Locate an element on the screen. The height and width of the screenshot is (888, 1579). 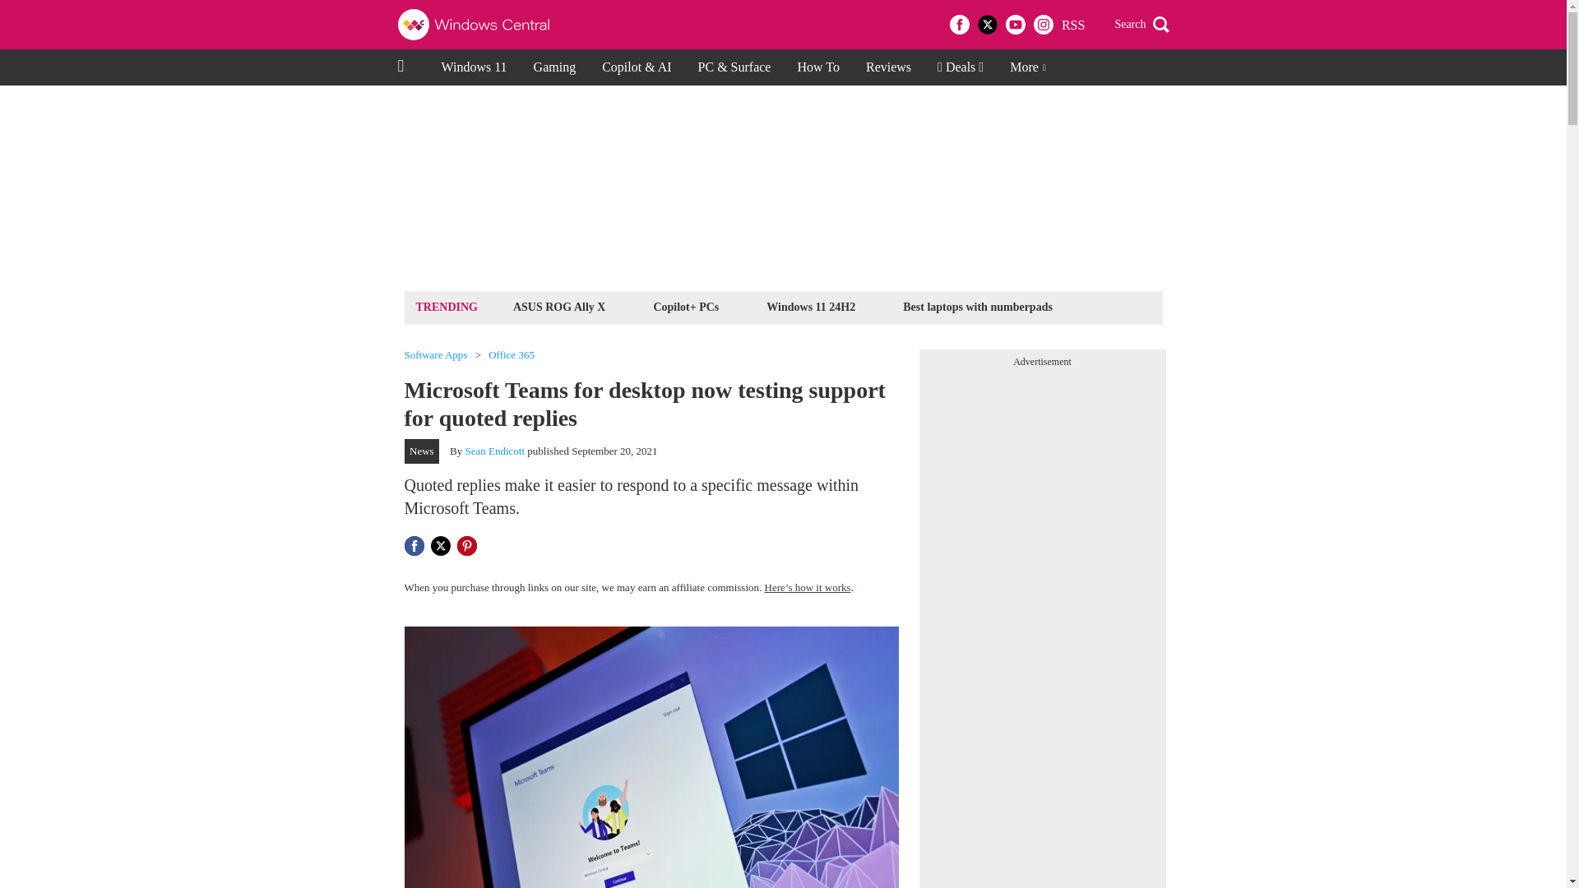
How To is located at coordinates (817, 67).